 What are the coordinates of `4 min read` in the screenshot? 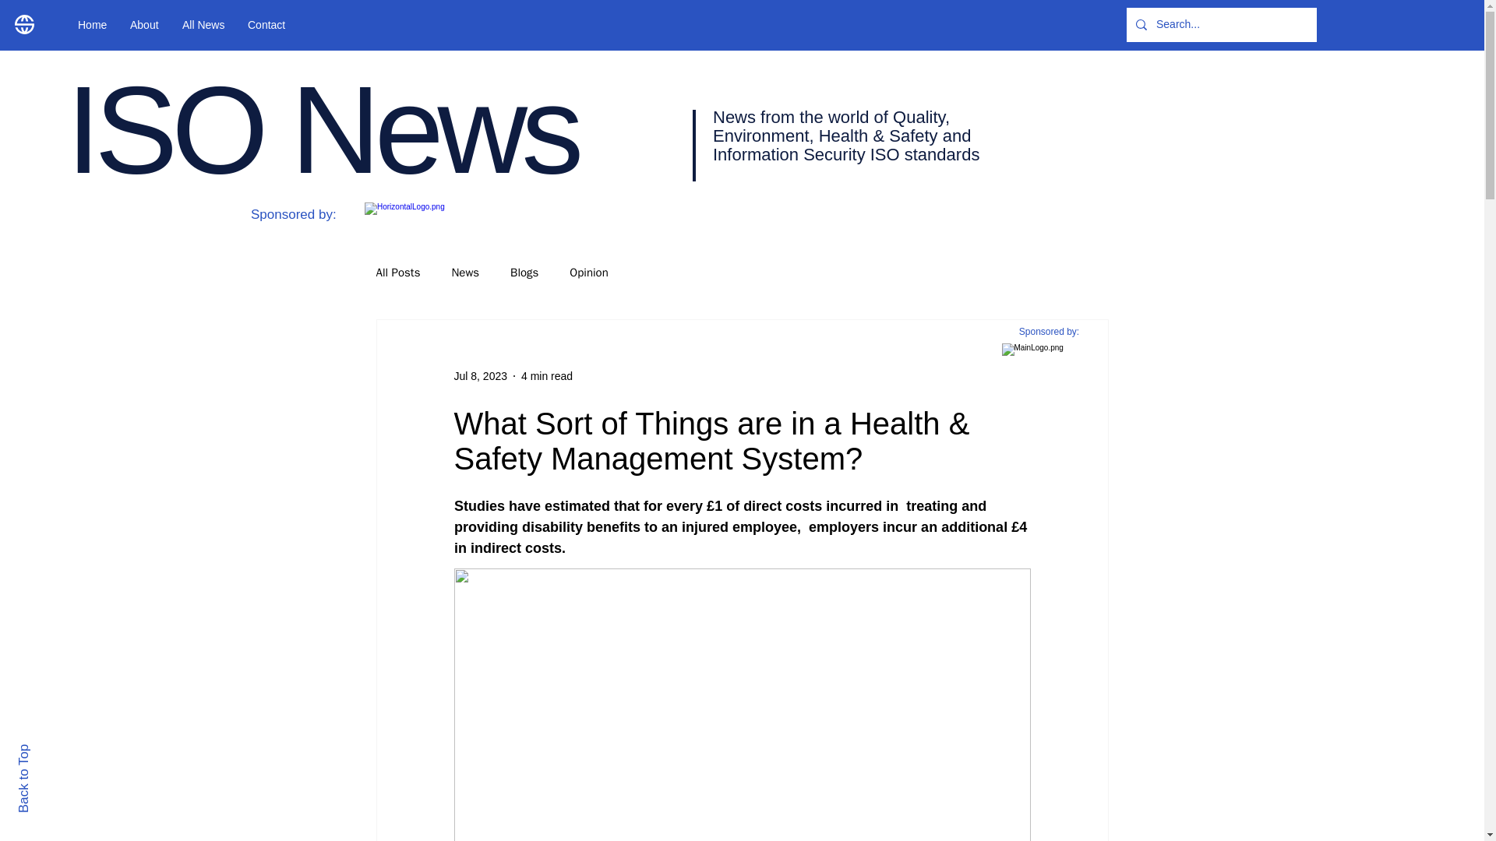 It's located at (547, 375).